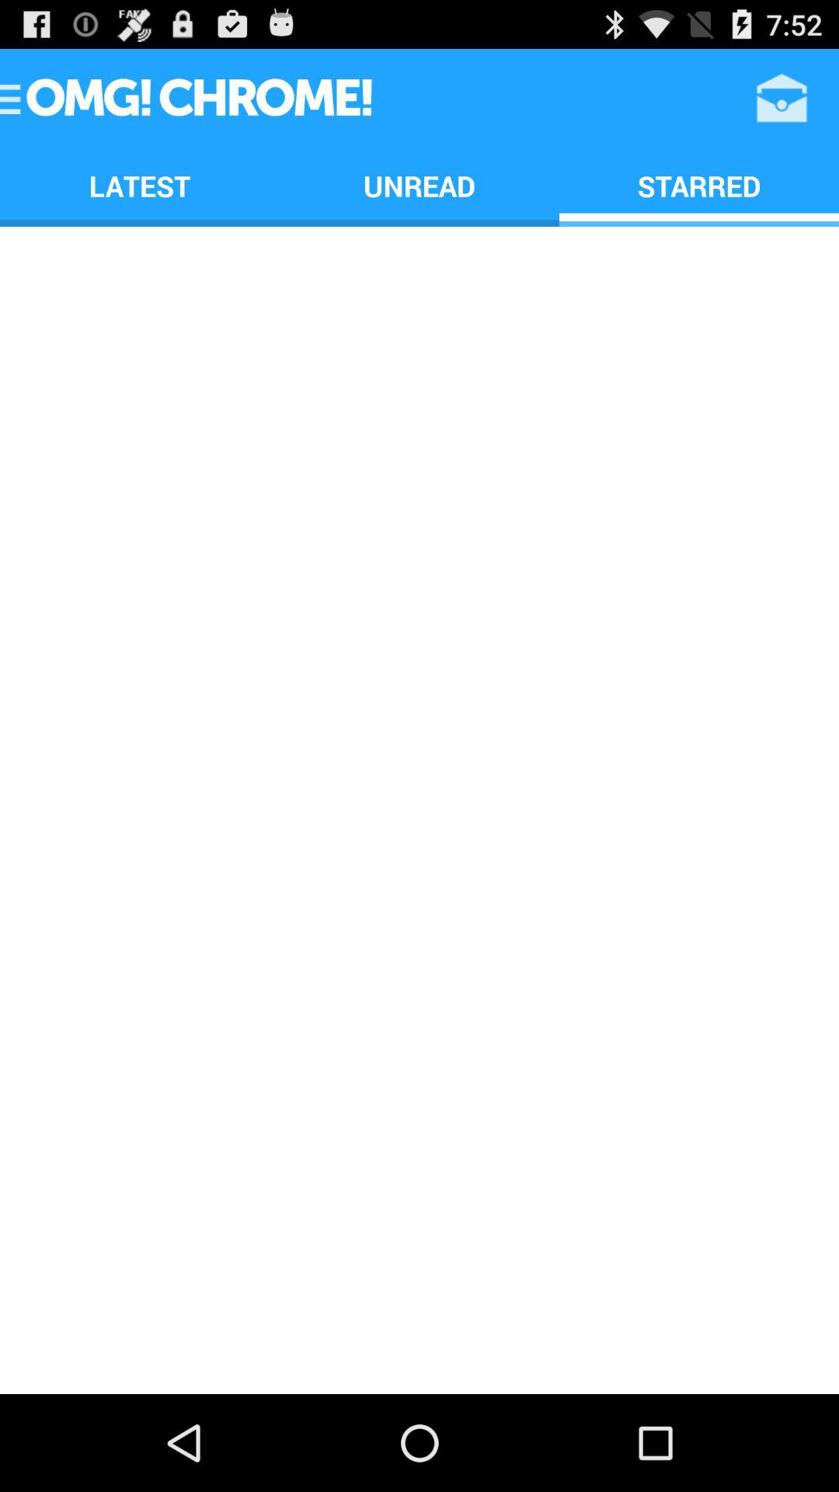  I want to click on choose item next to unread app, so click(699, 185).